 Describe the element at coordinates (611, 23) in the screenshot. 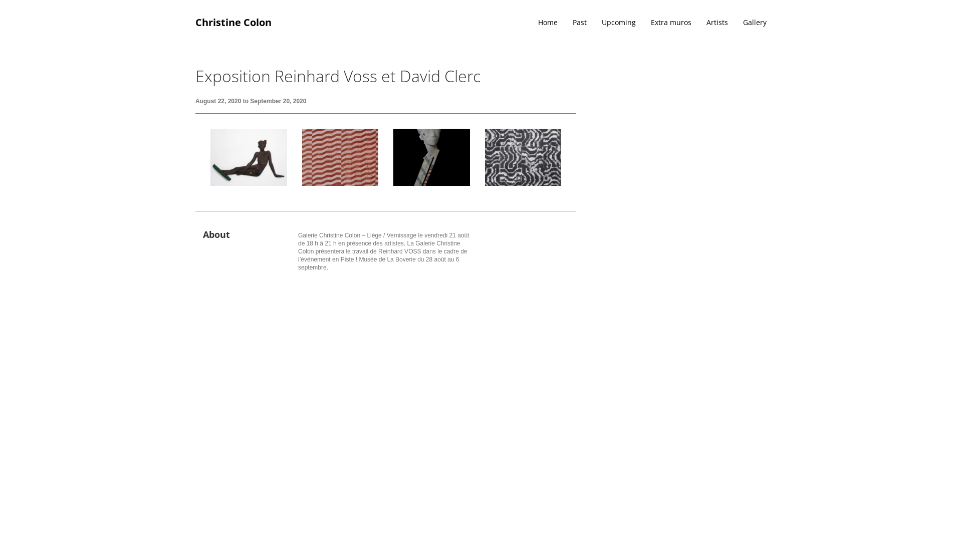

I see `Upcoming` at that location.